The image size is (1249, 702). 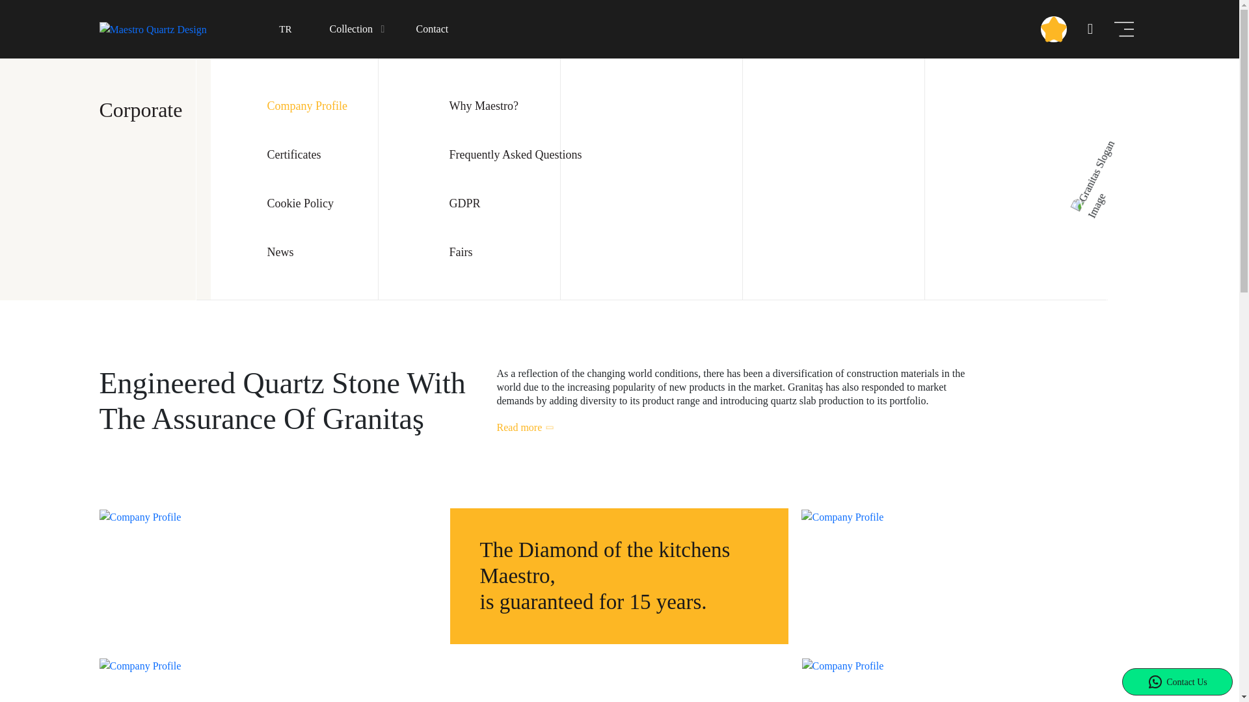 I want to click on TR, so click(x=282, y=29).